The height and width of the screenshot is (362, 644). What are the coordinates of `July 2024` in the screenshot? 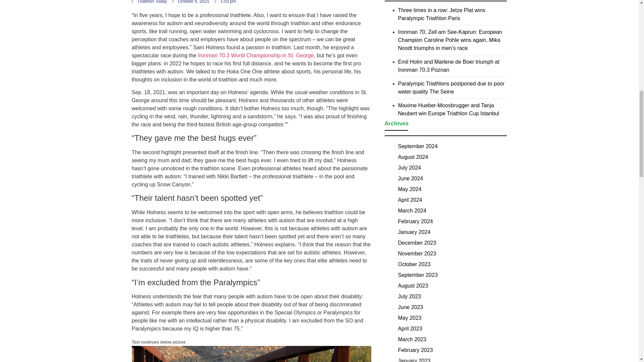 It's located at (409, 168).